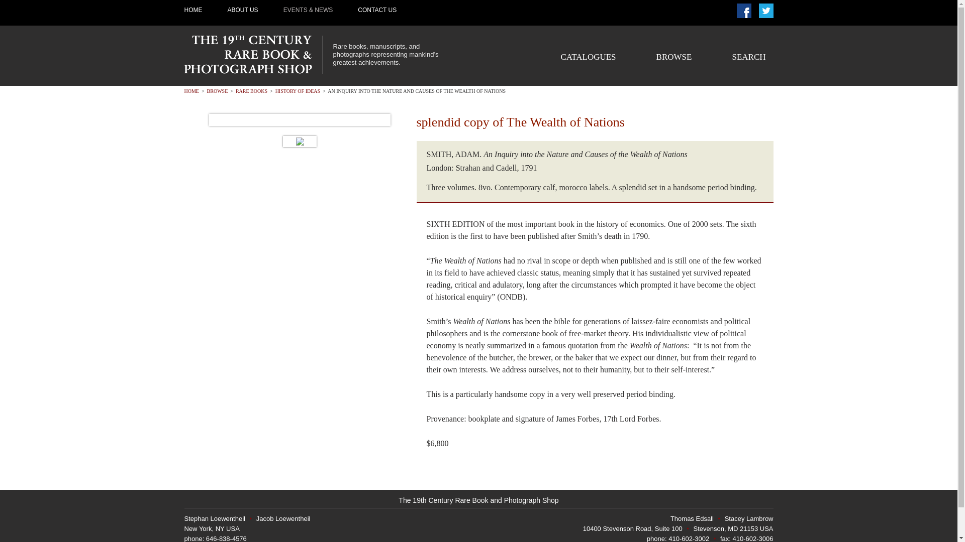 The width and height of the screenshot is (965, 542). Describe the element at coordinates (191, 91) in the screenshot. I see `HOME` at that location.